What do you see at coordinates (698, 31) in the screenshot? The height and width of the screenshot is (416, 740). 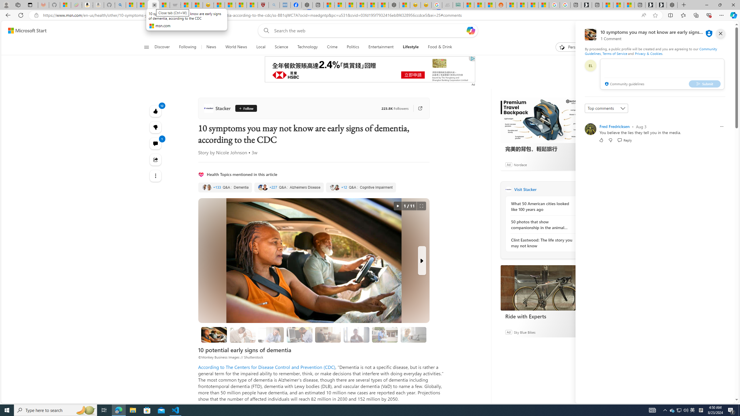 I see `Microsoft rewards` at bounding box center [698, 31].